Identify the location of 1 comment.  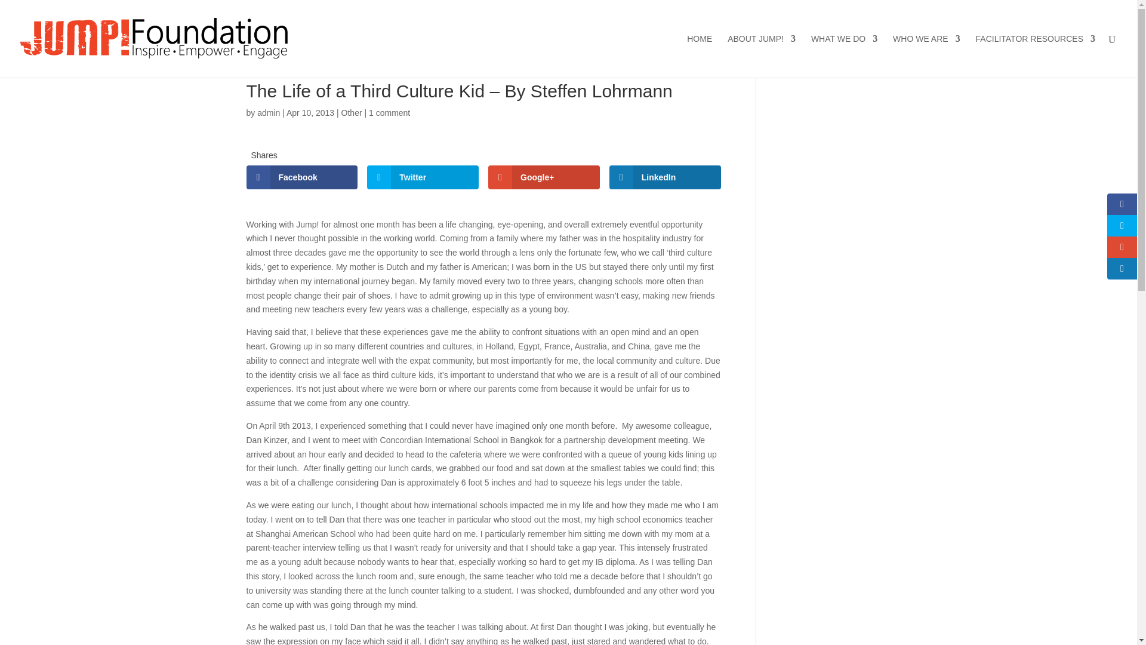
(389, 112).